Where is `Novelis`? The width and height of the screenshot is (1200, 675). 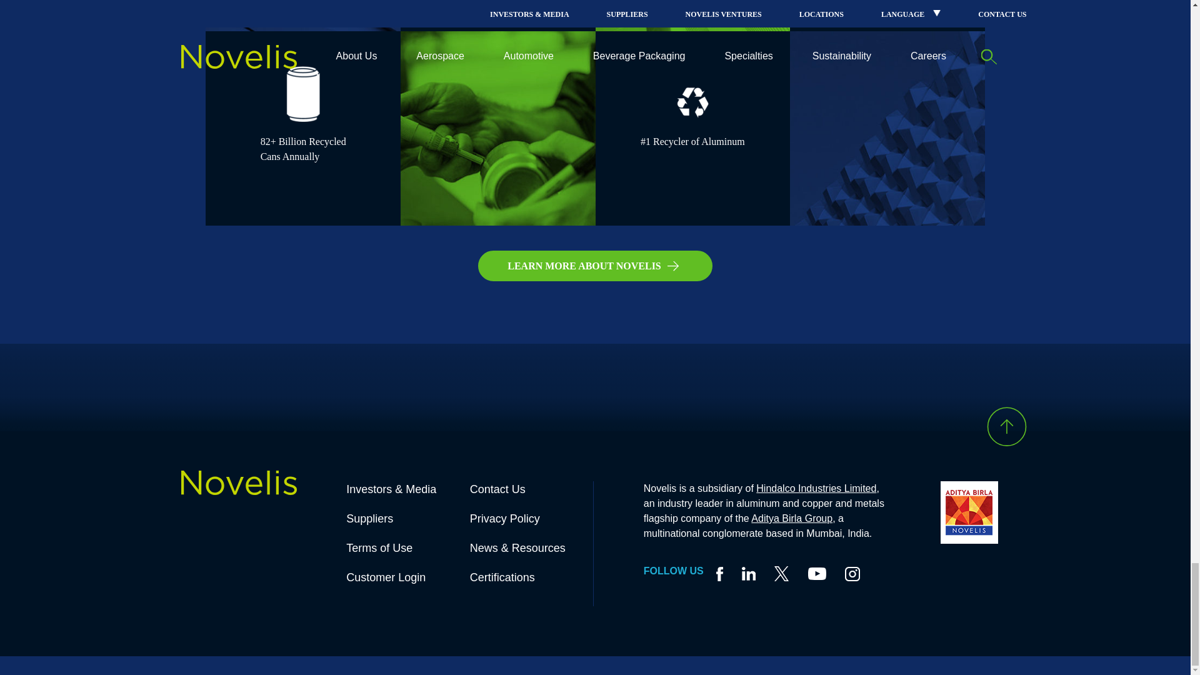
Novelis is located at coordinates (239, 488).